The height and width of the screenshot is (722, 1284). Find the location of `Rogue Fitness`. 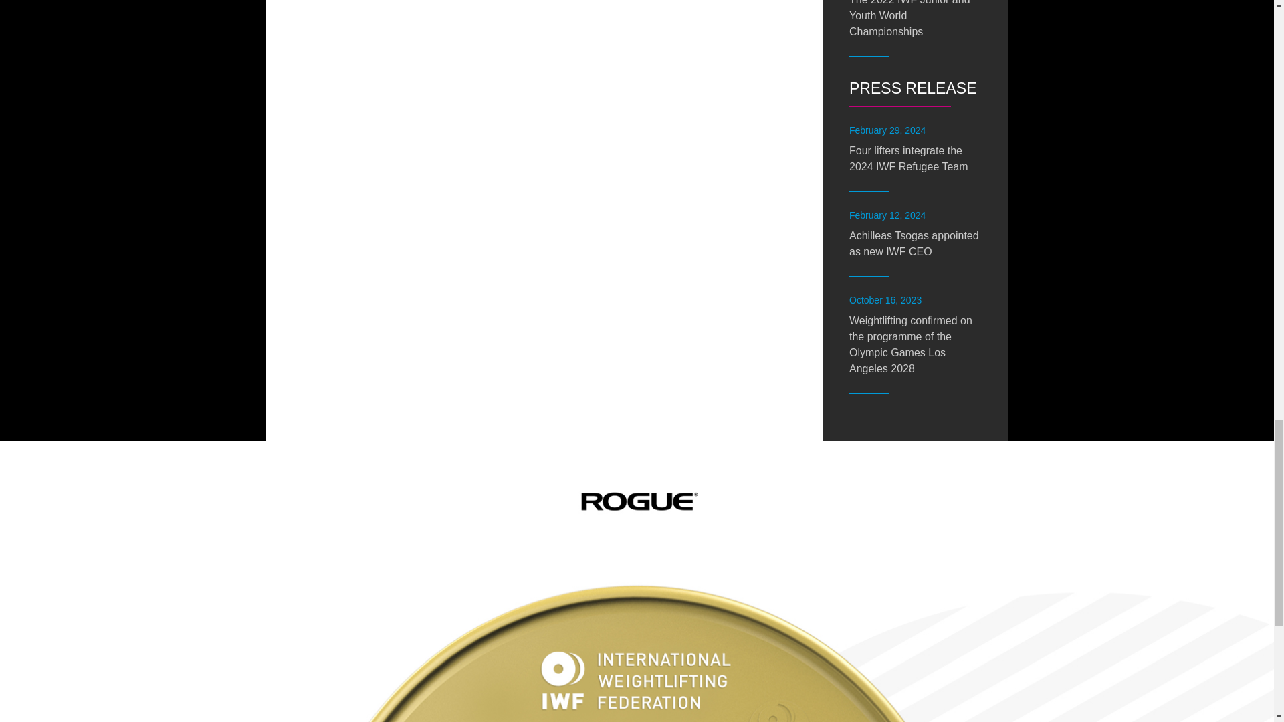

Rogue Fitness is located at coordinates (637, 501).